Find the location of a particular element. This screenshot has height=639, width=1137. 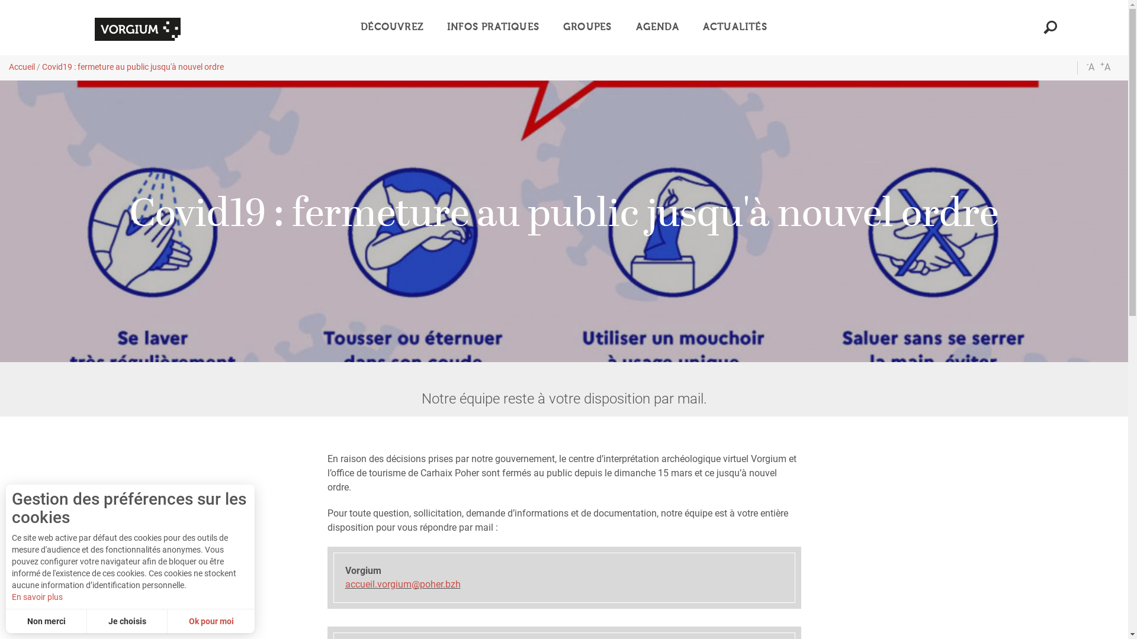

Ok pour moi is located at coordinates (211, 621).